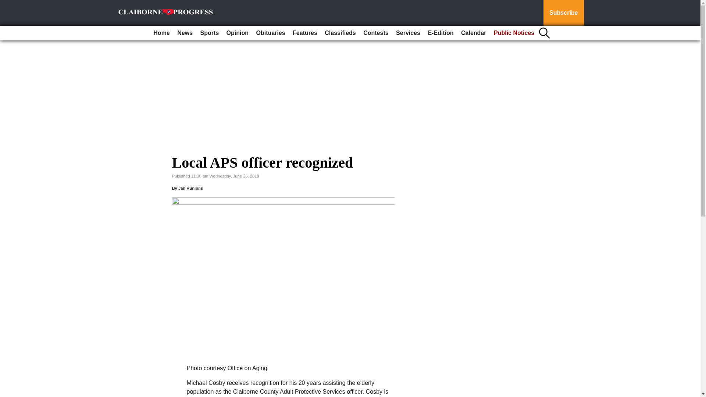  What do you see at coordinates (209, 33) in the screenshot?
I see `Sports` at bounding box center [209, 33].